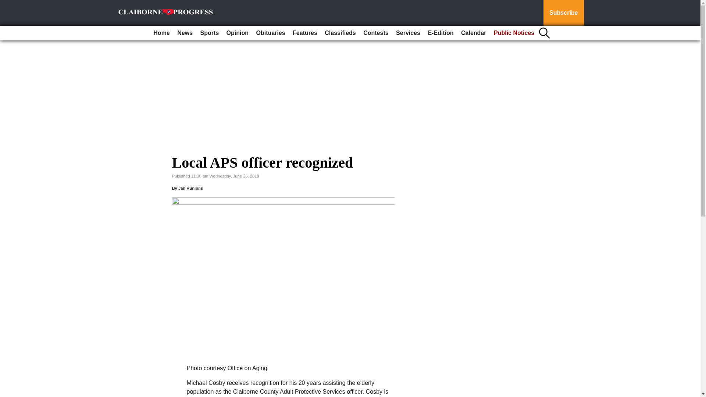  What do you see at coordinates (209, 33) in the screenshot?
I see `Sports` at bounding box center [209, 33].